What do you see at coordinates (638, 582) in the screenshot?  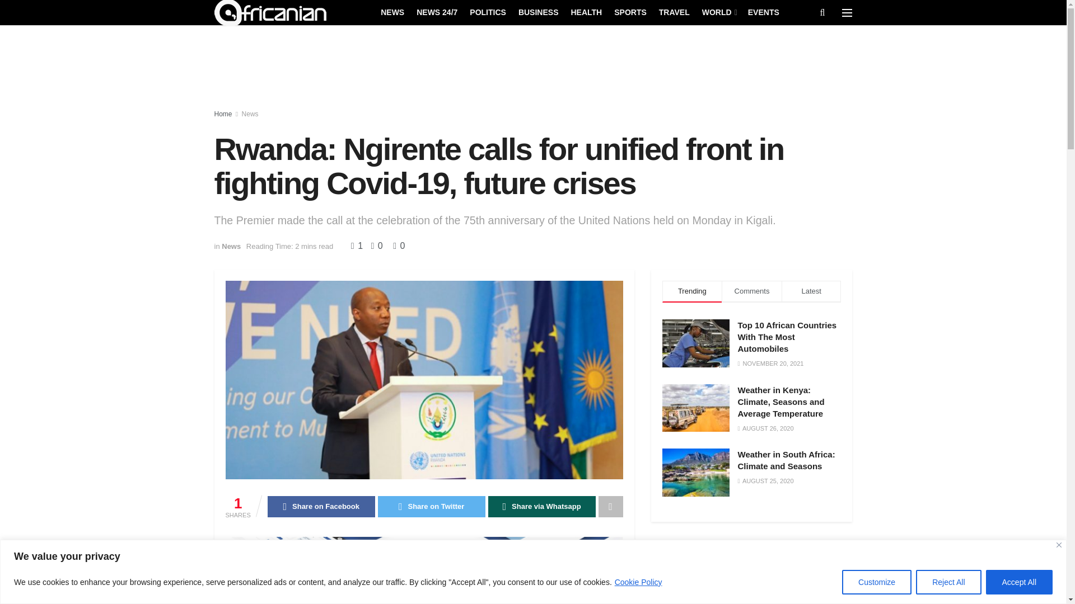 I see `Cookie Policy` at bounding box center [638, 582].